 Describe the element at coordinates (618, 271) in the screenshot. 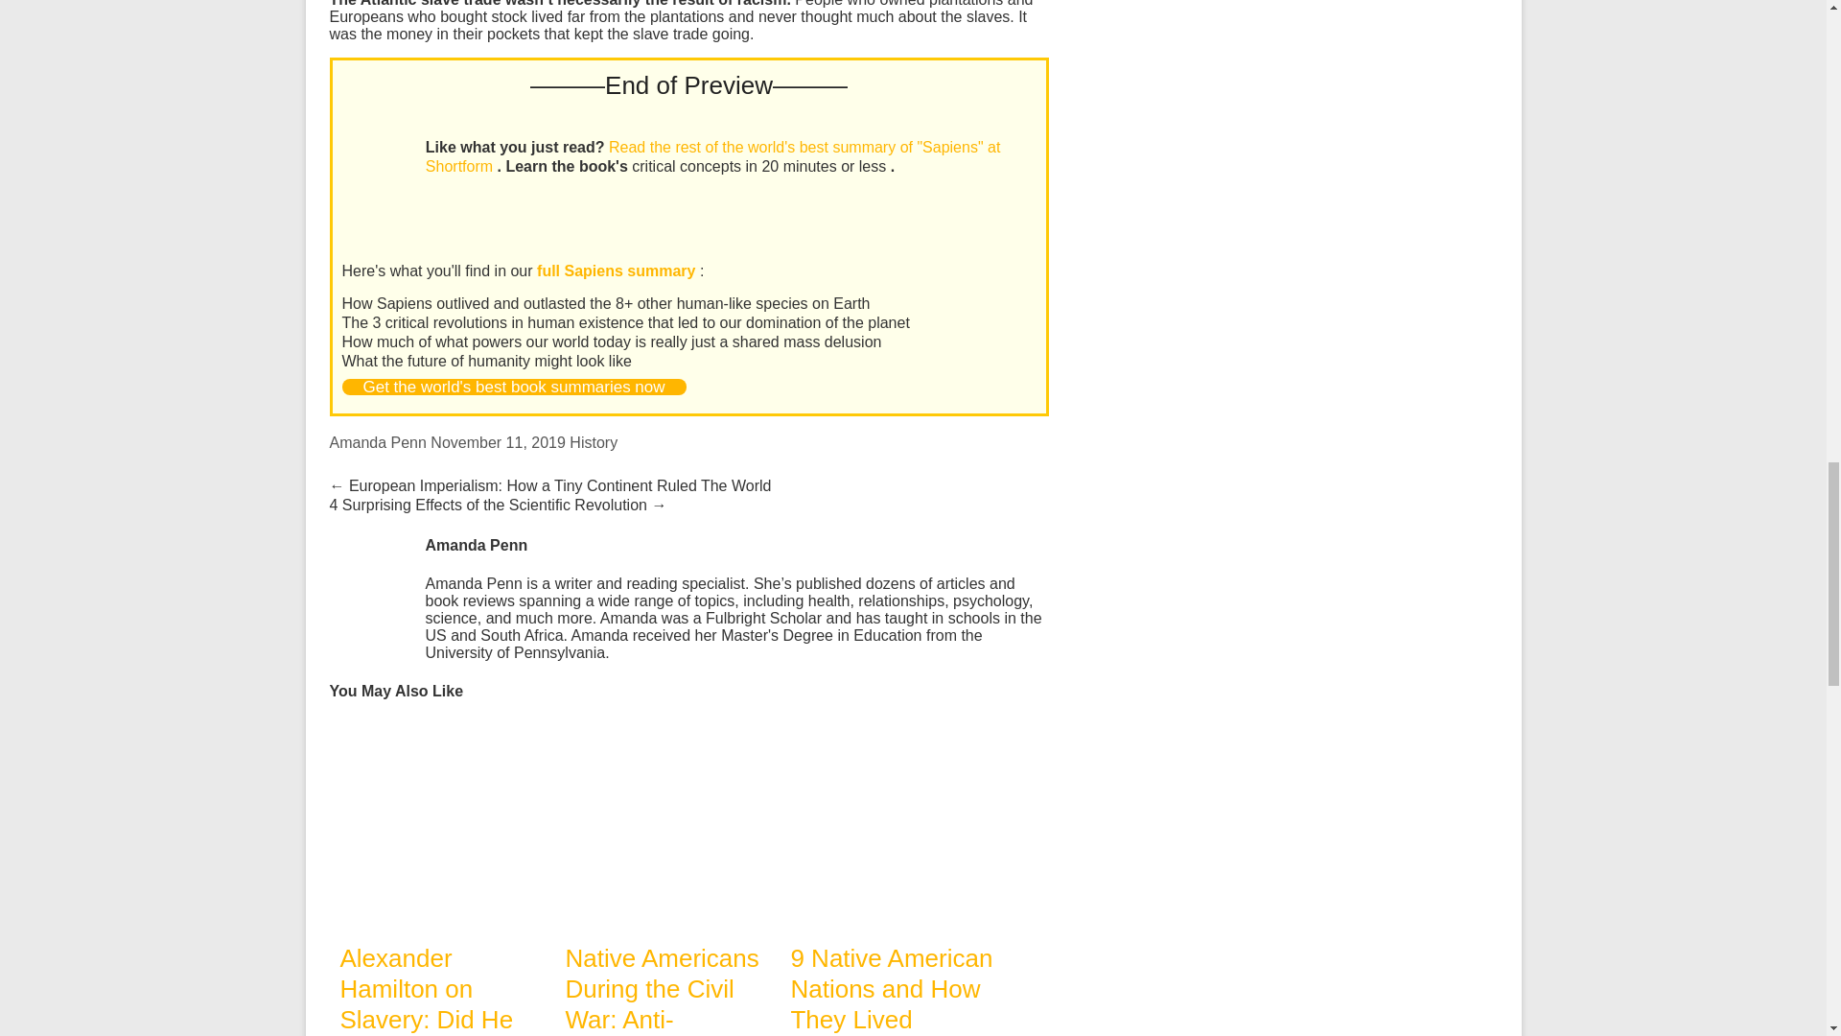

I see `full Sapiens summary` at that location.